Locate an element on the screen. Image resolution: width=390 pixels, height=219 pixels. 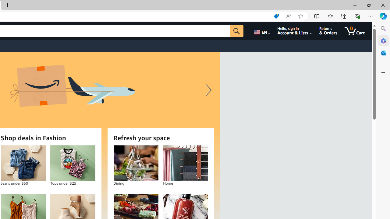
Choose a language for shopping. is located at coordinates (261, 31).